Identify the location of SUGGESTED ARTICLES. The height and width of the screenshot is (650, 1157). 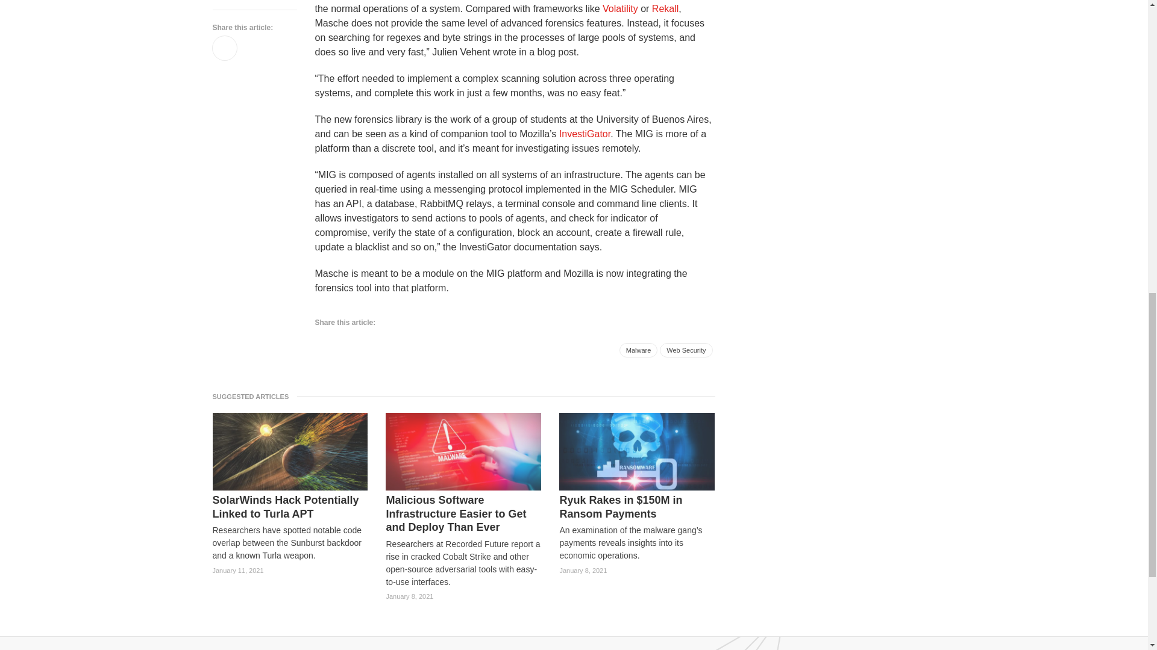
(254, 396).